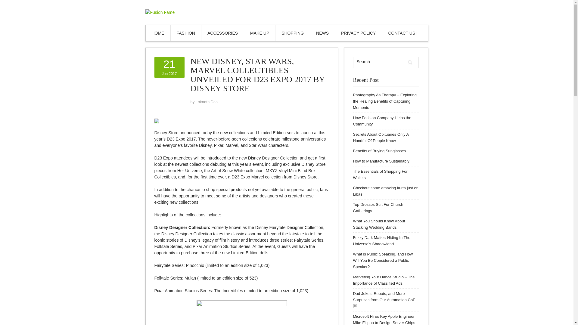 This screenshot has height=325, width=578. Describe the element at coordinates (380, 175) in the screenshot. I see `ACCESSORIES` at that location.